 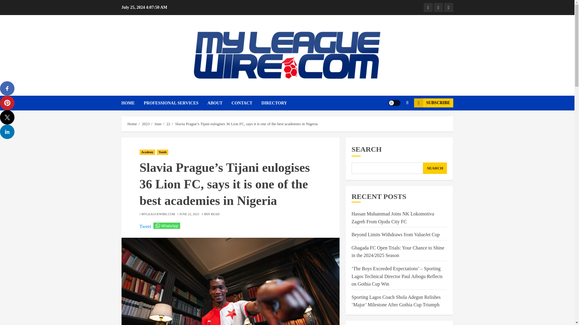 I want to click on Youth, so click(x=163, y=152).